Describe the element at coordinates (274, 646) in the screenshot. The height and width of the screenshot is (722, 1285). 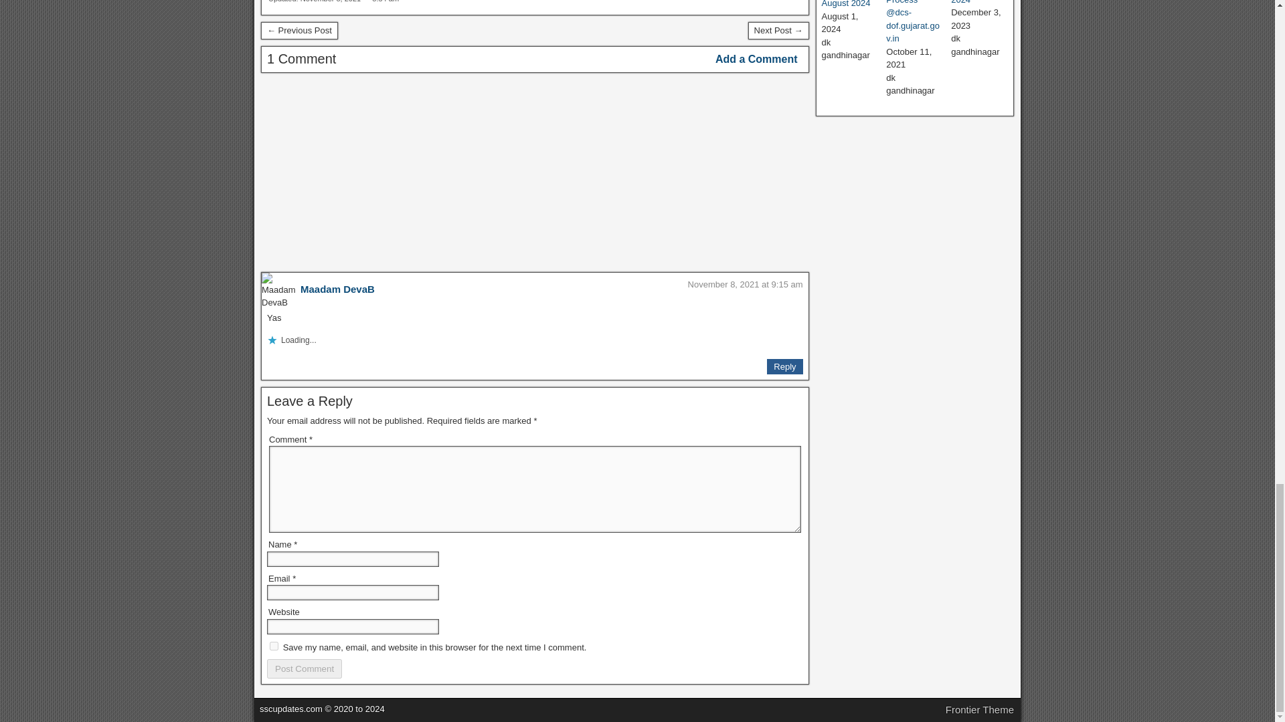
I see `yes` at that location.